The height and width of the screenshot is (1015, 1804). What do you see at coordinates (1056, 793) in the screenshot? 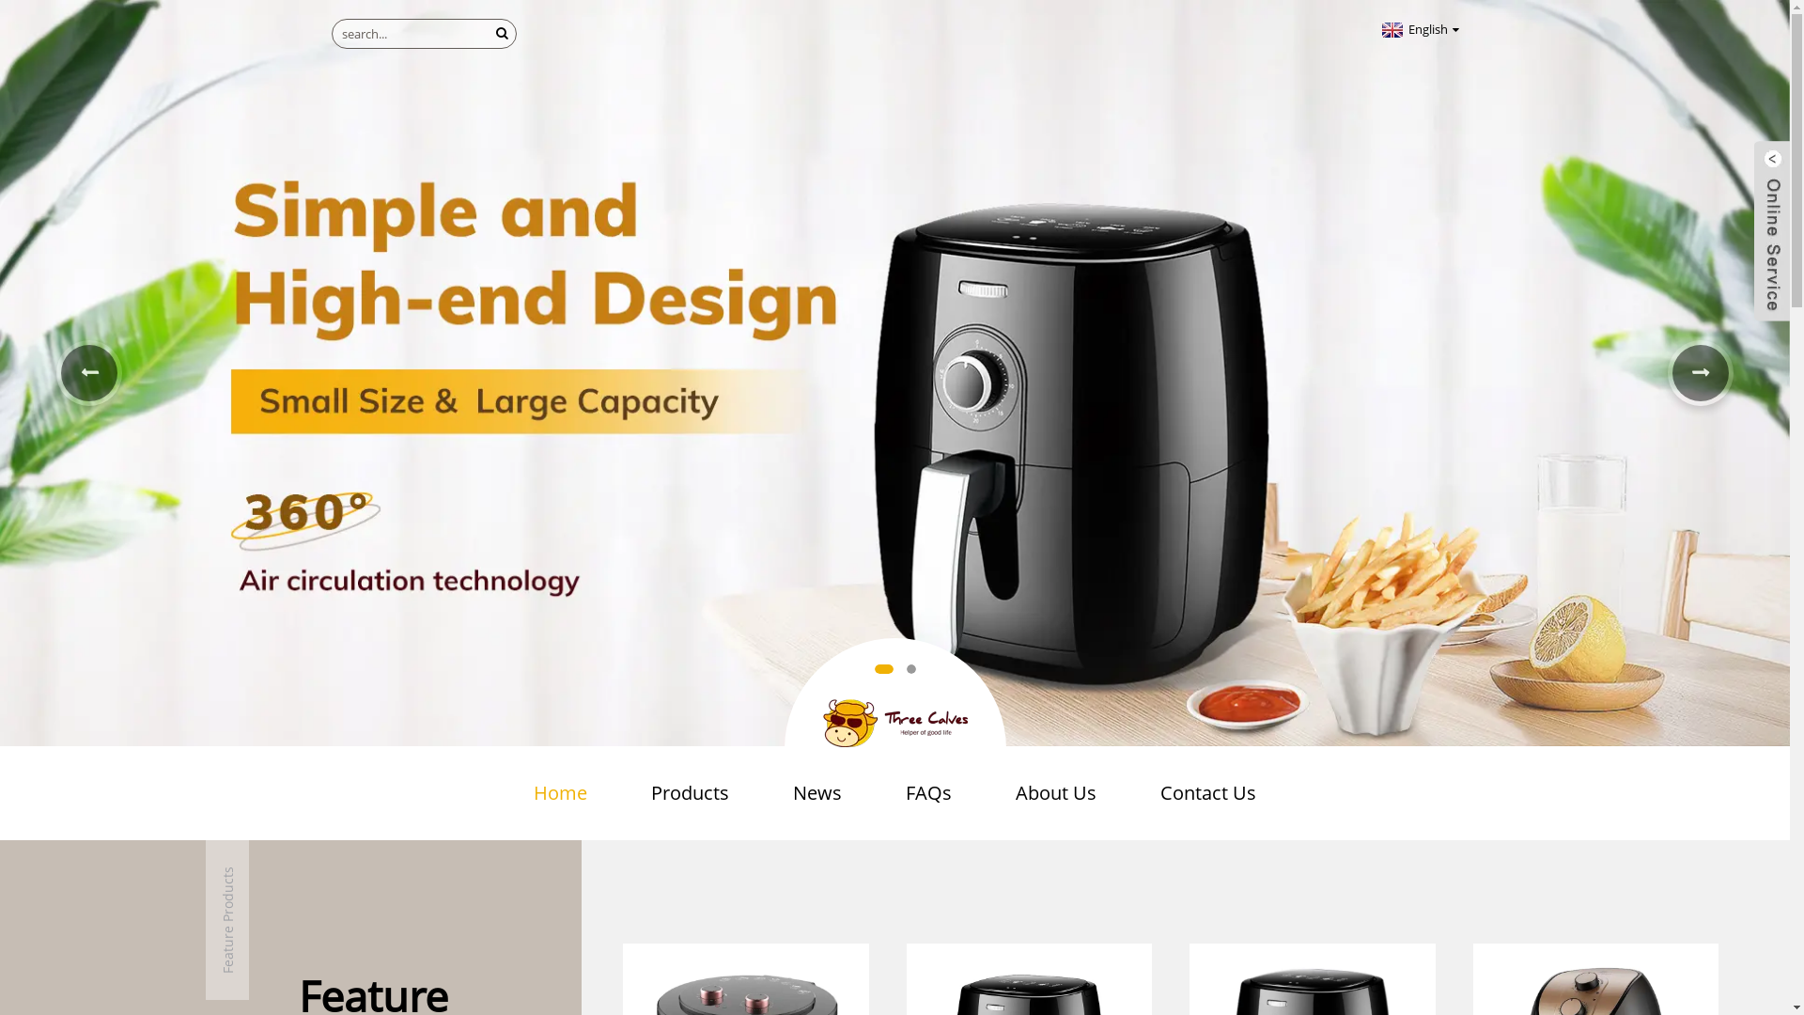
I see `About Us` at bounding box center [1056, 793].